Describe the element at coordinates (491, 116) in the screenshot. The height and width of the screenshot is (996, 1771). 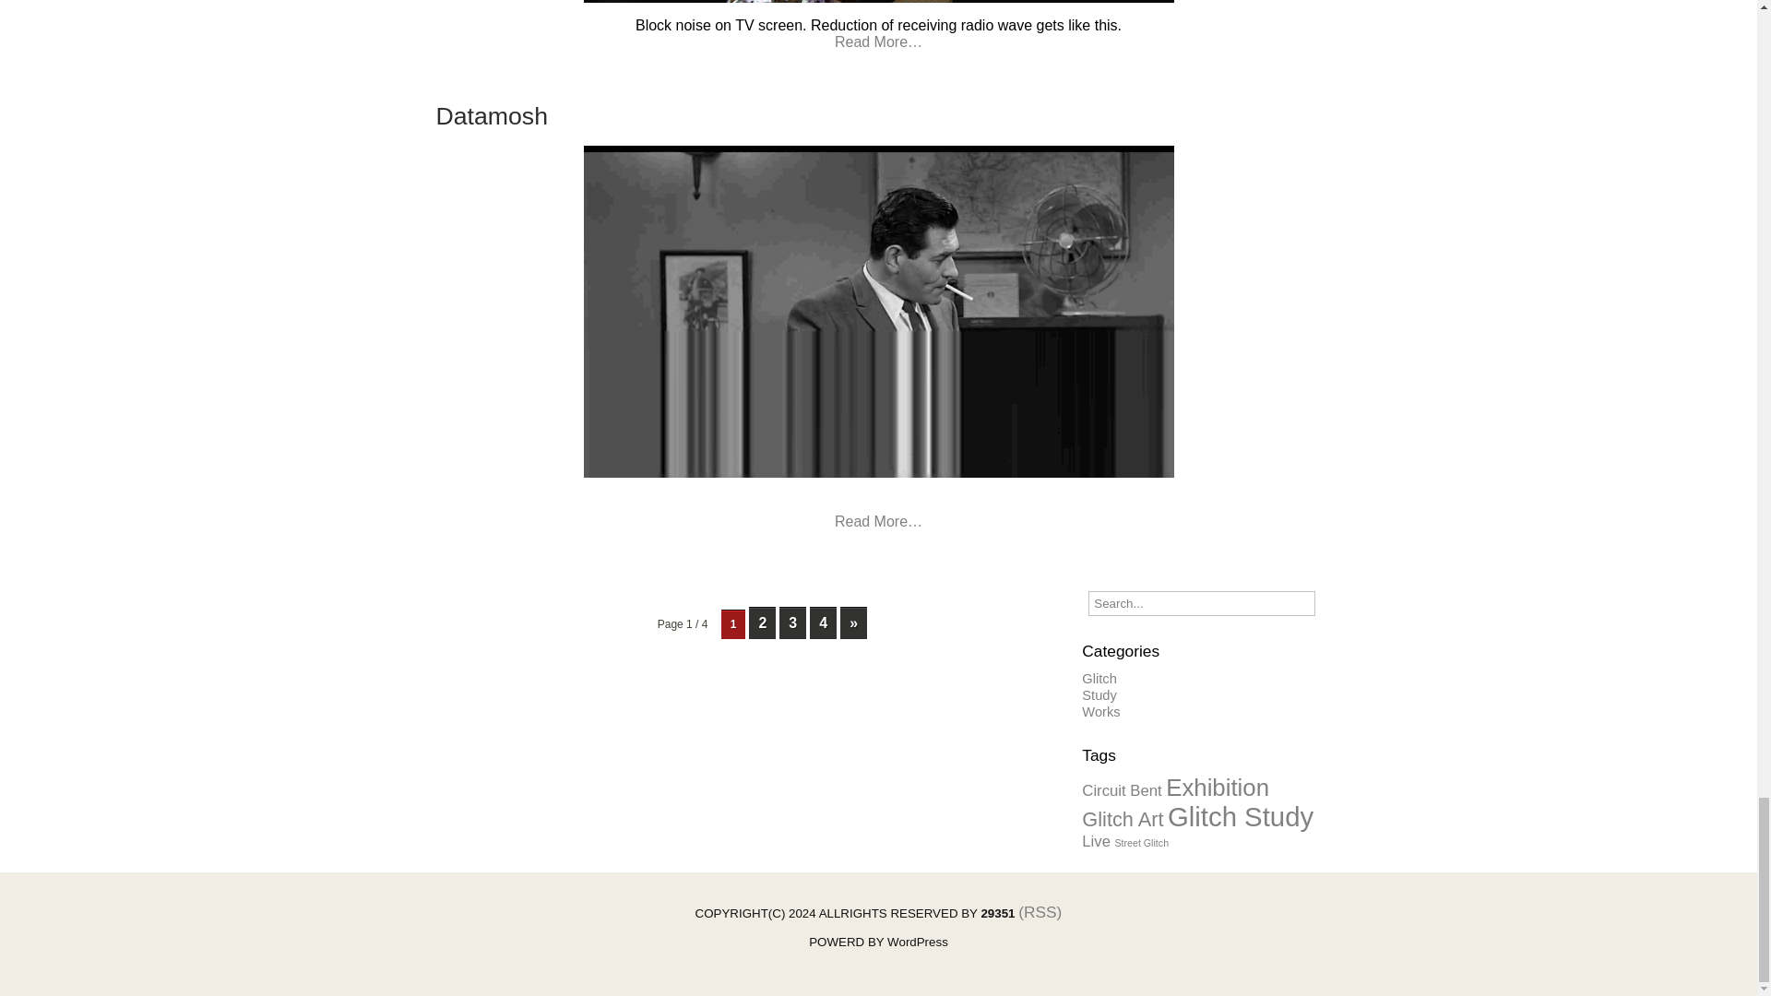
I see `Datamosh` at that location.